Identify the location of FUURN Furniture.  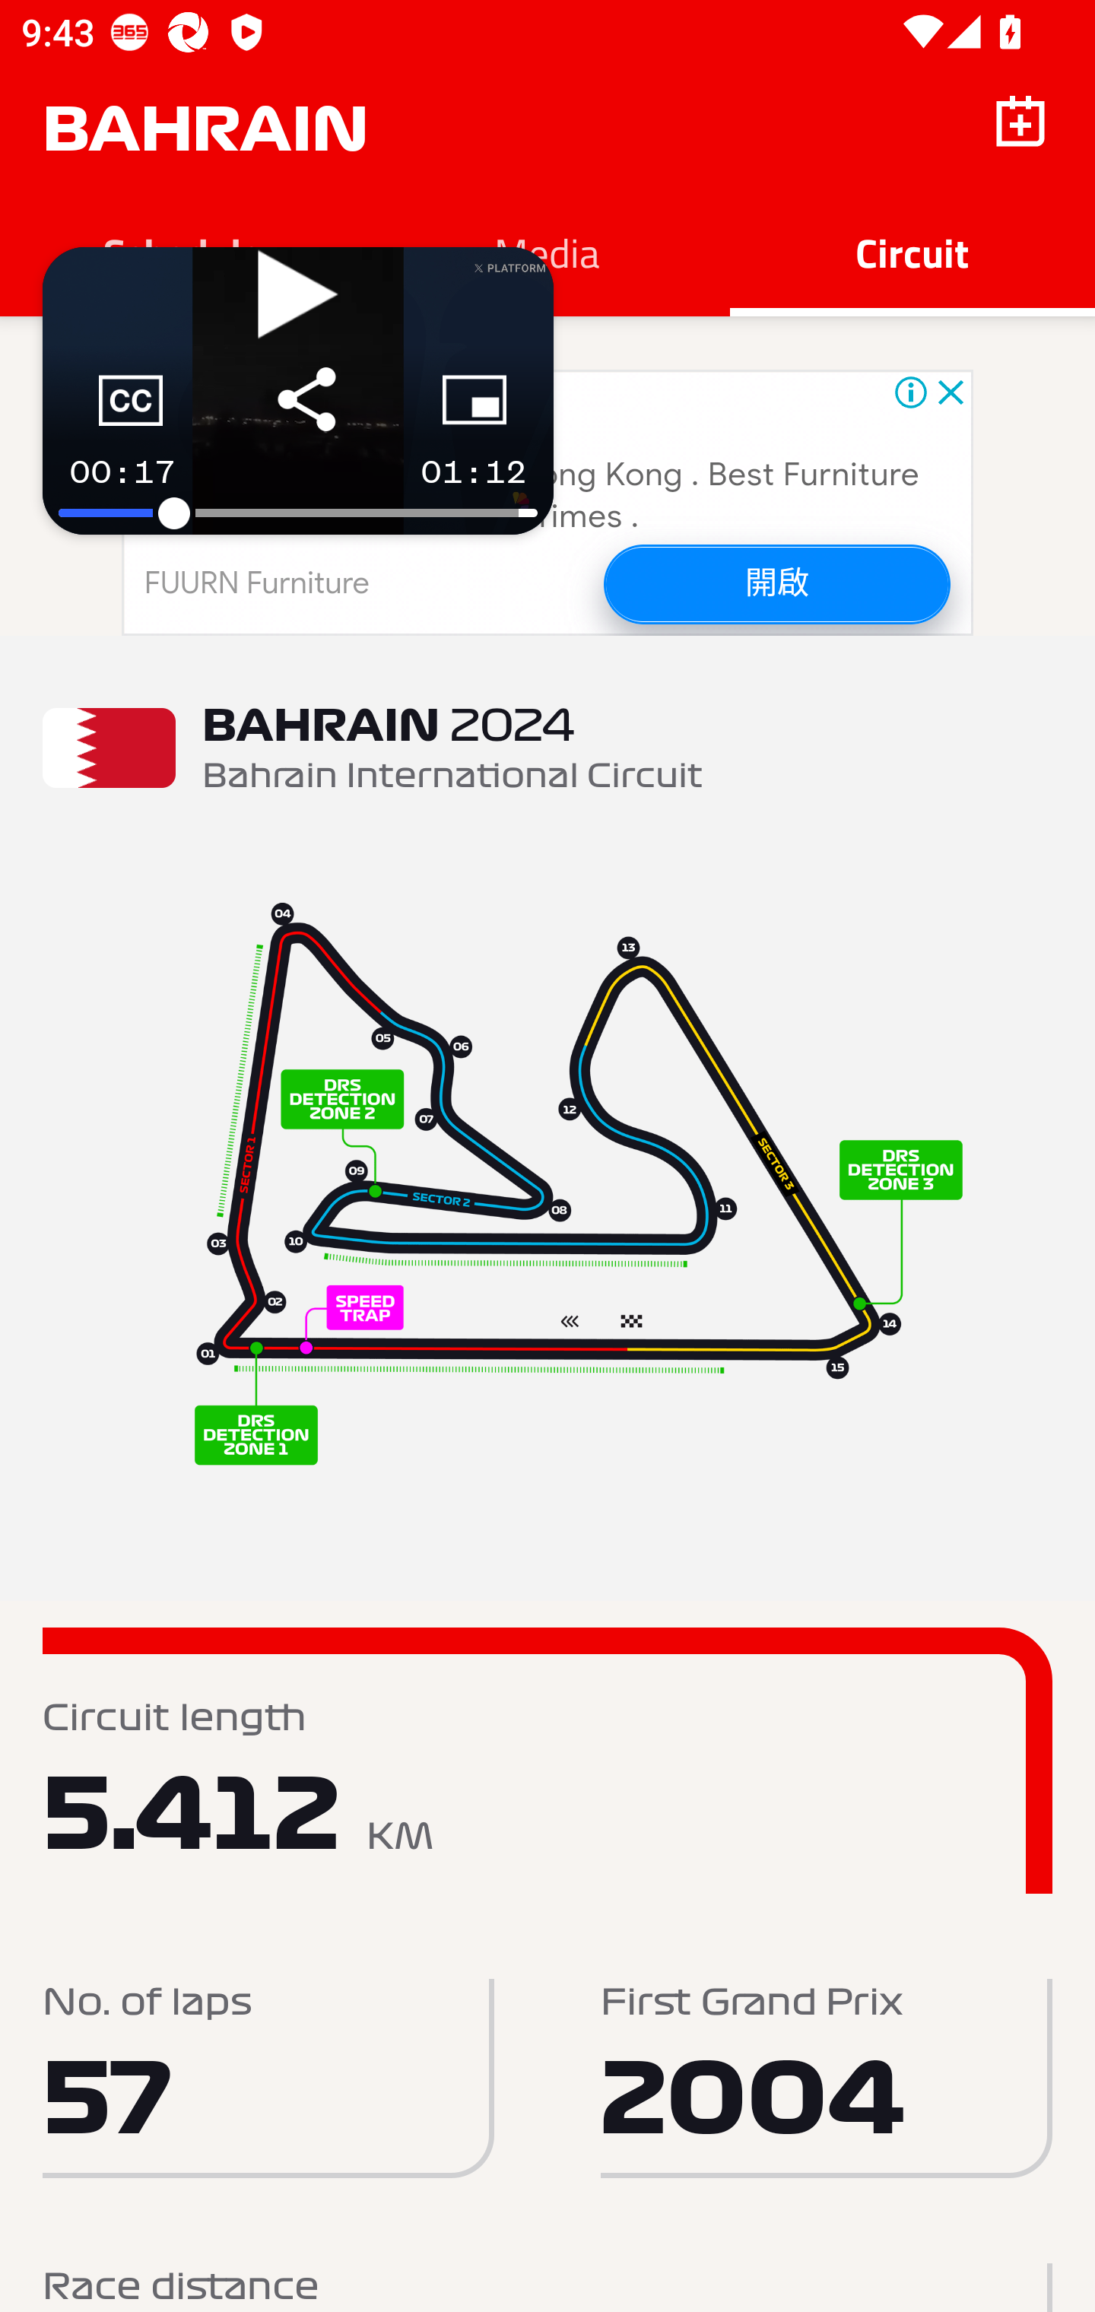
(257, 583).